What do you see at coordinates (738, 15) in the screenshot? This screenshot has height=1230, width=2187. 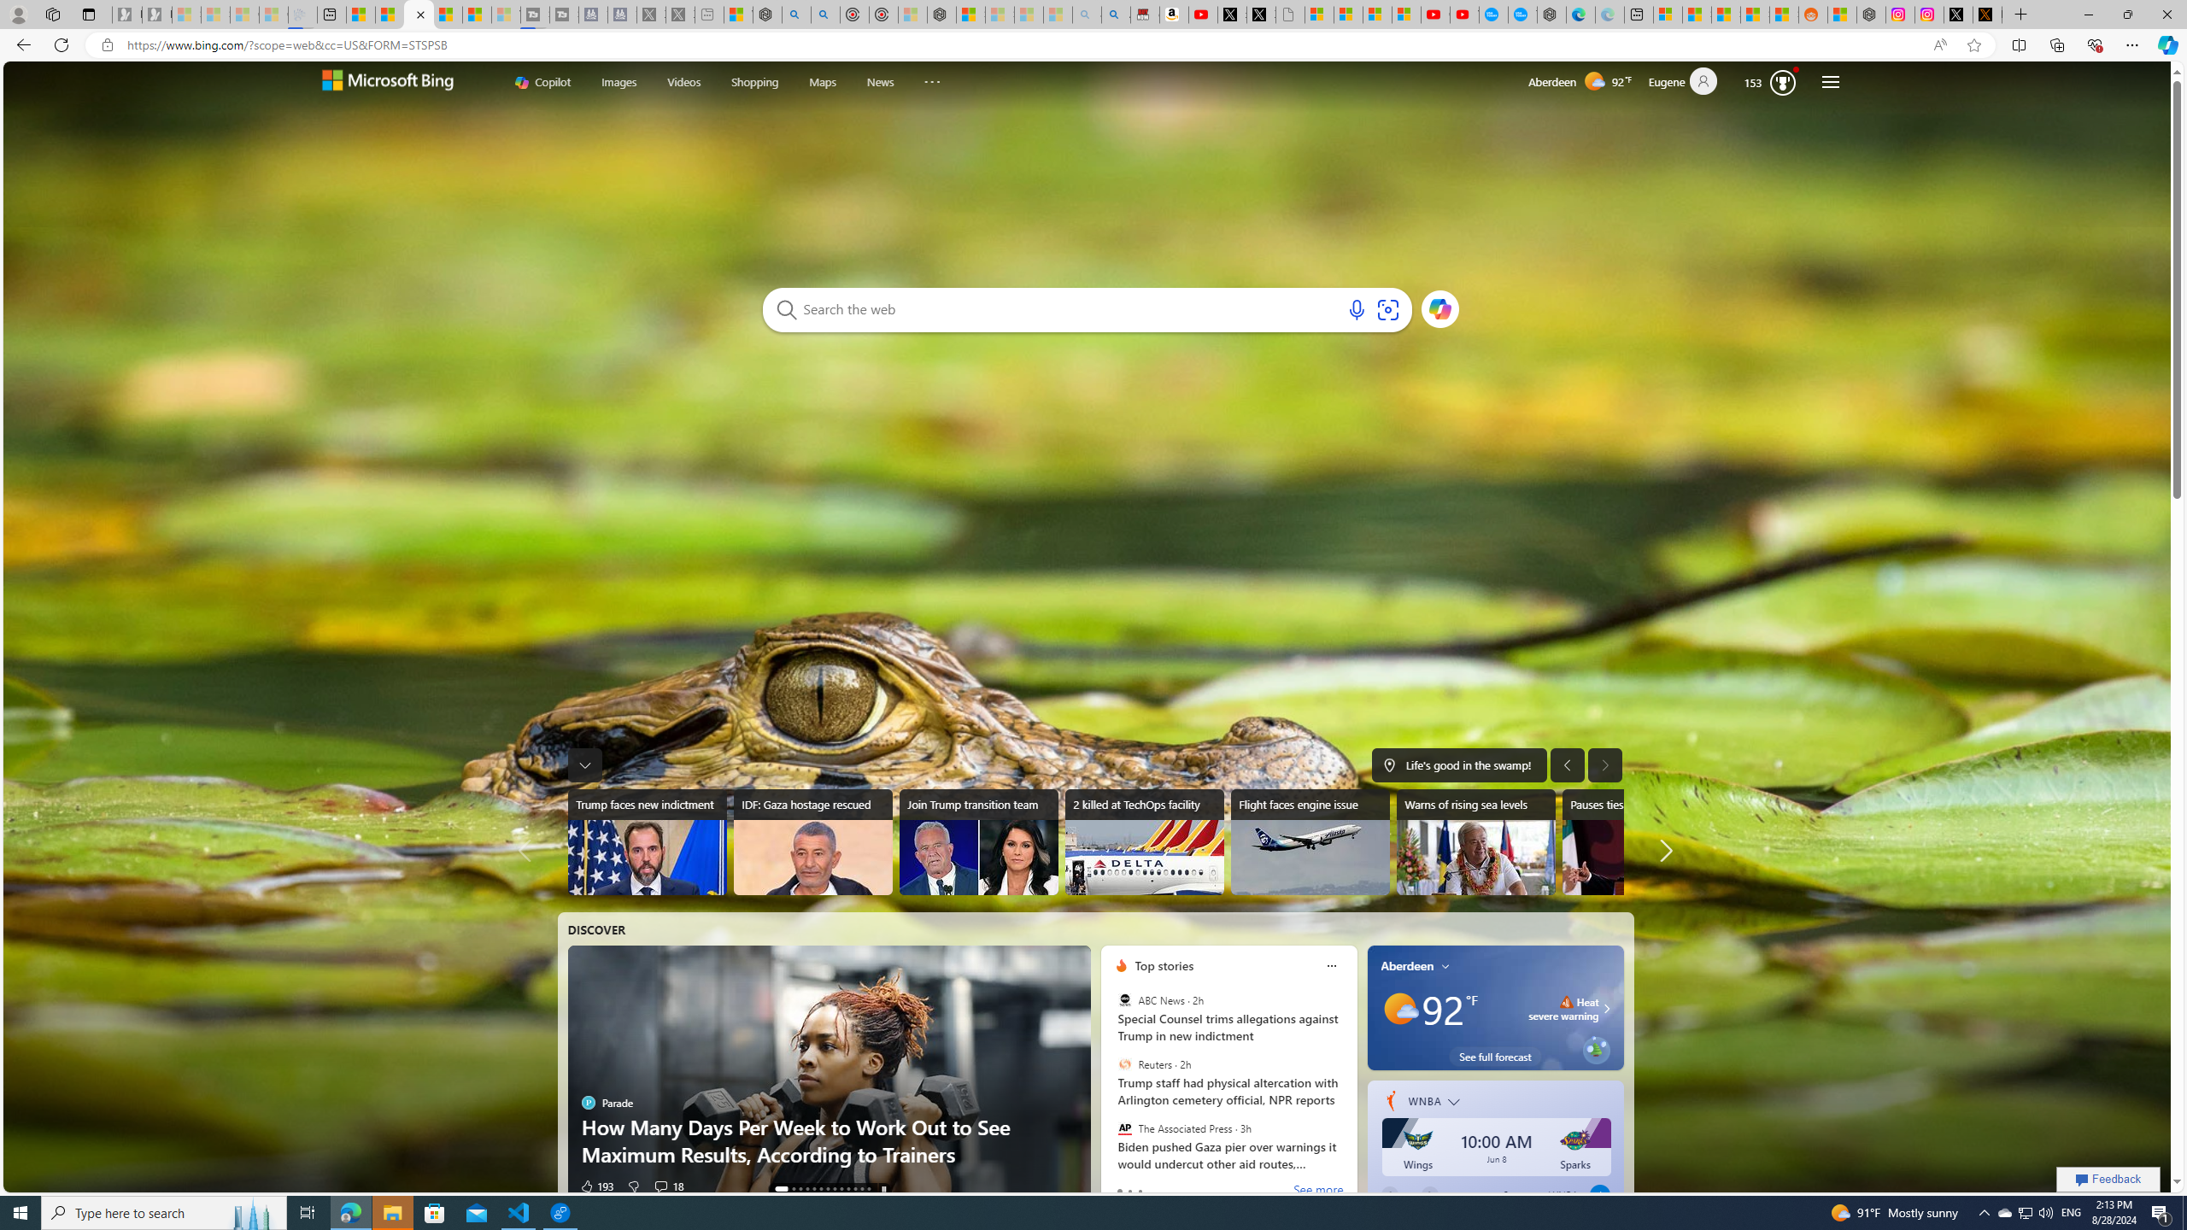 I see `Wildlife - MSN` at bounding box center [738, 15].